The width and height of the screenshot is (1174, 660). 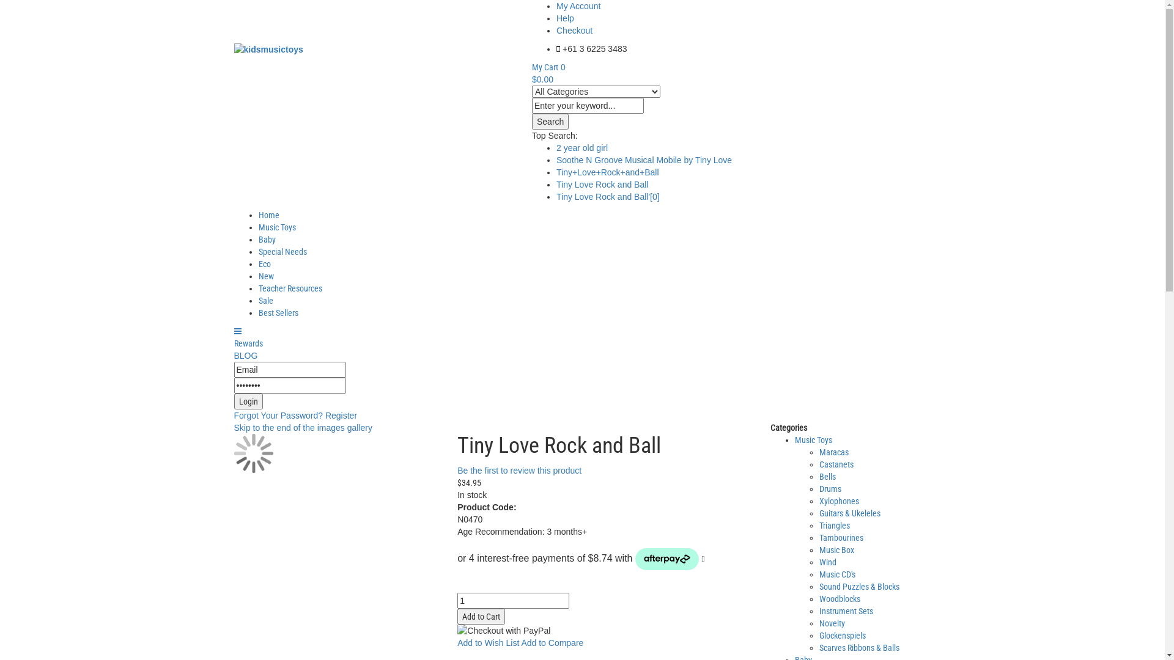 I want to click on Add to Wish List, so click(x=488, y=643).